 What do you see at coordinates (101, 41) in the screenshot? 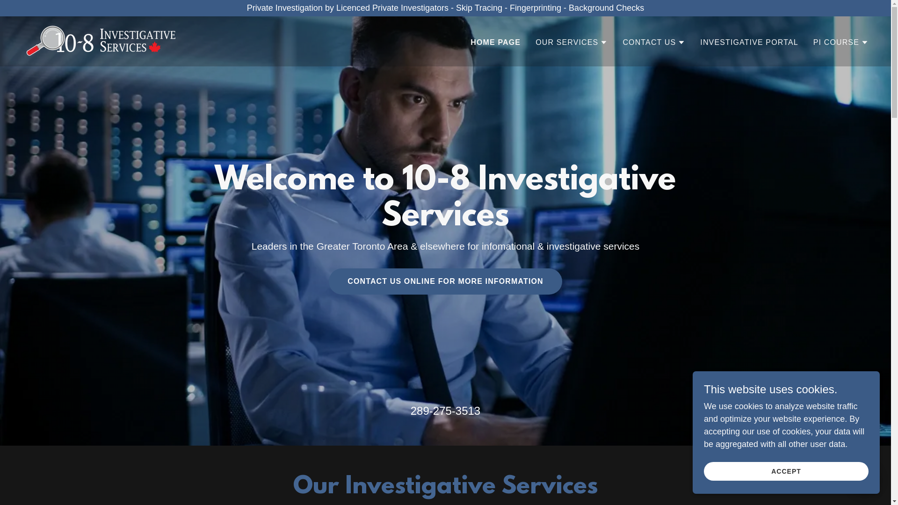
I see `10-8 Investigative Services` at bounding box center [101, 41].